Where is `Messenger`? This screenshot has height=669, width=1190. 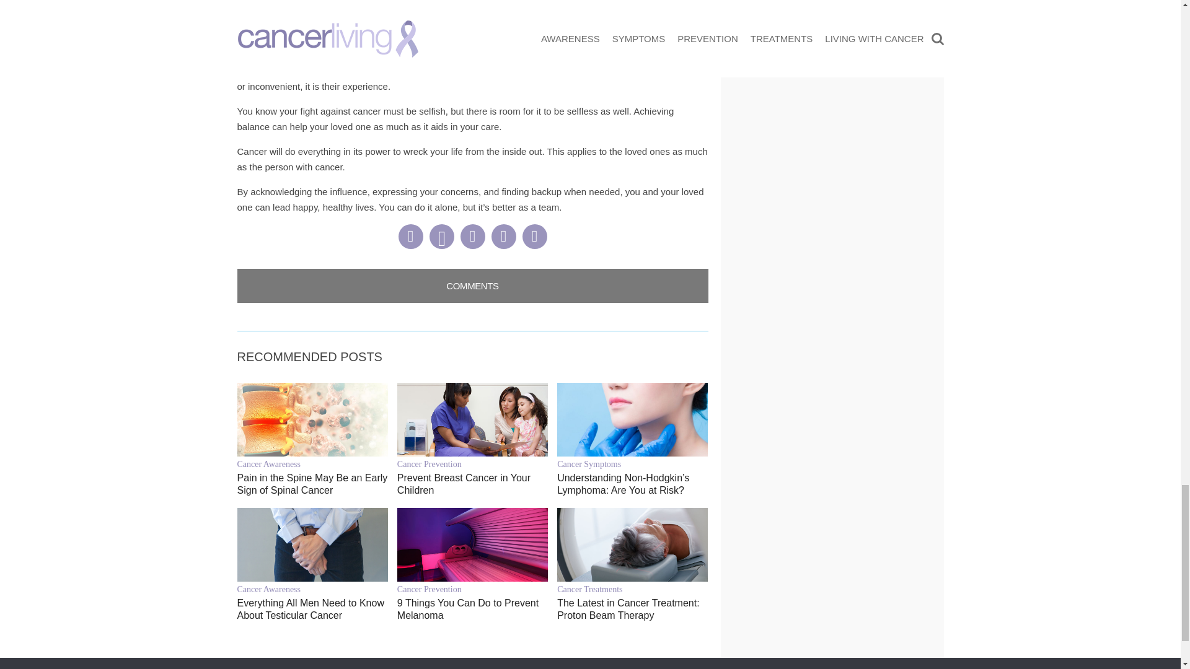 Messenger is located at coordinates (472, 236).